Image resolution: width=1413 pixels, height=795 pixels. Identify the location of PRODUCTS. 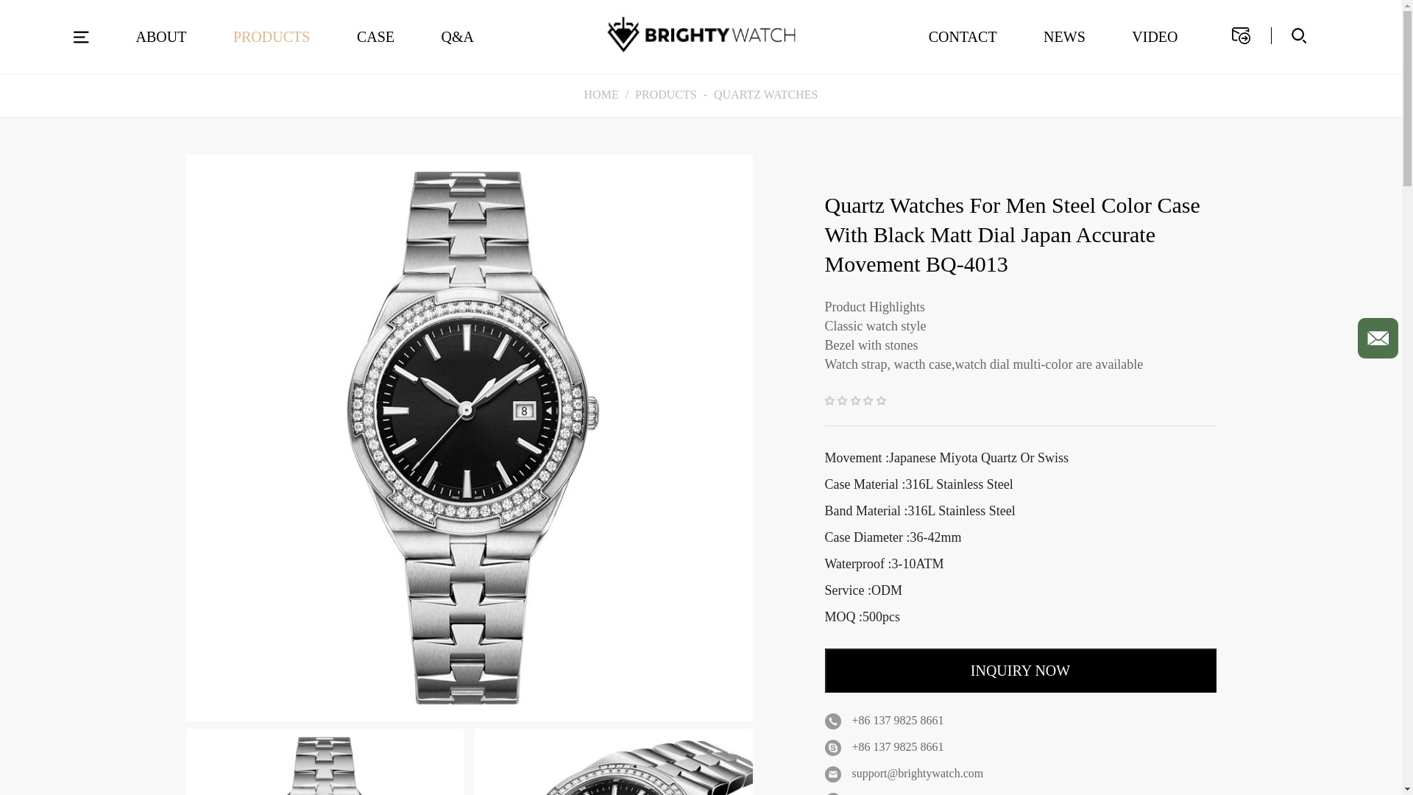
(665, 94).